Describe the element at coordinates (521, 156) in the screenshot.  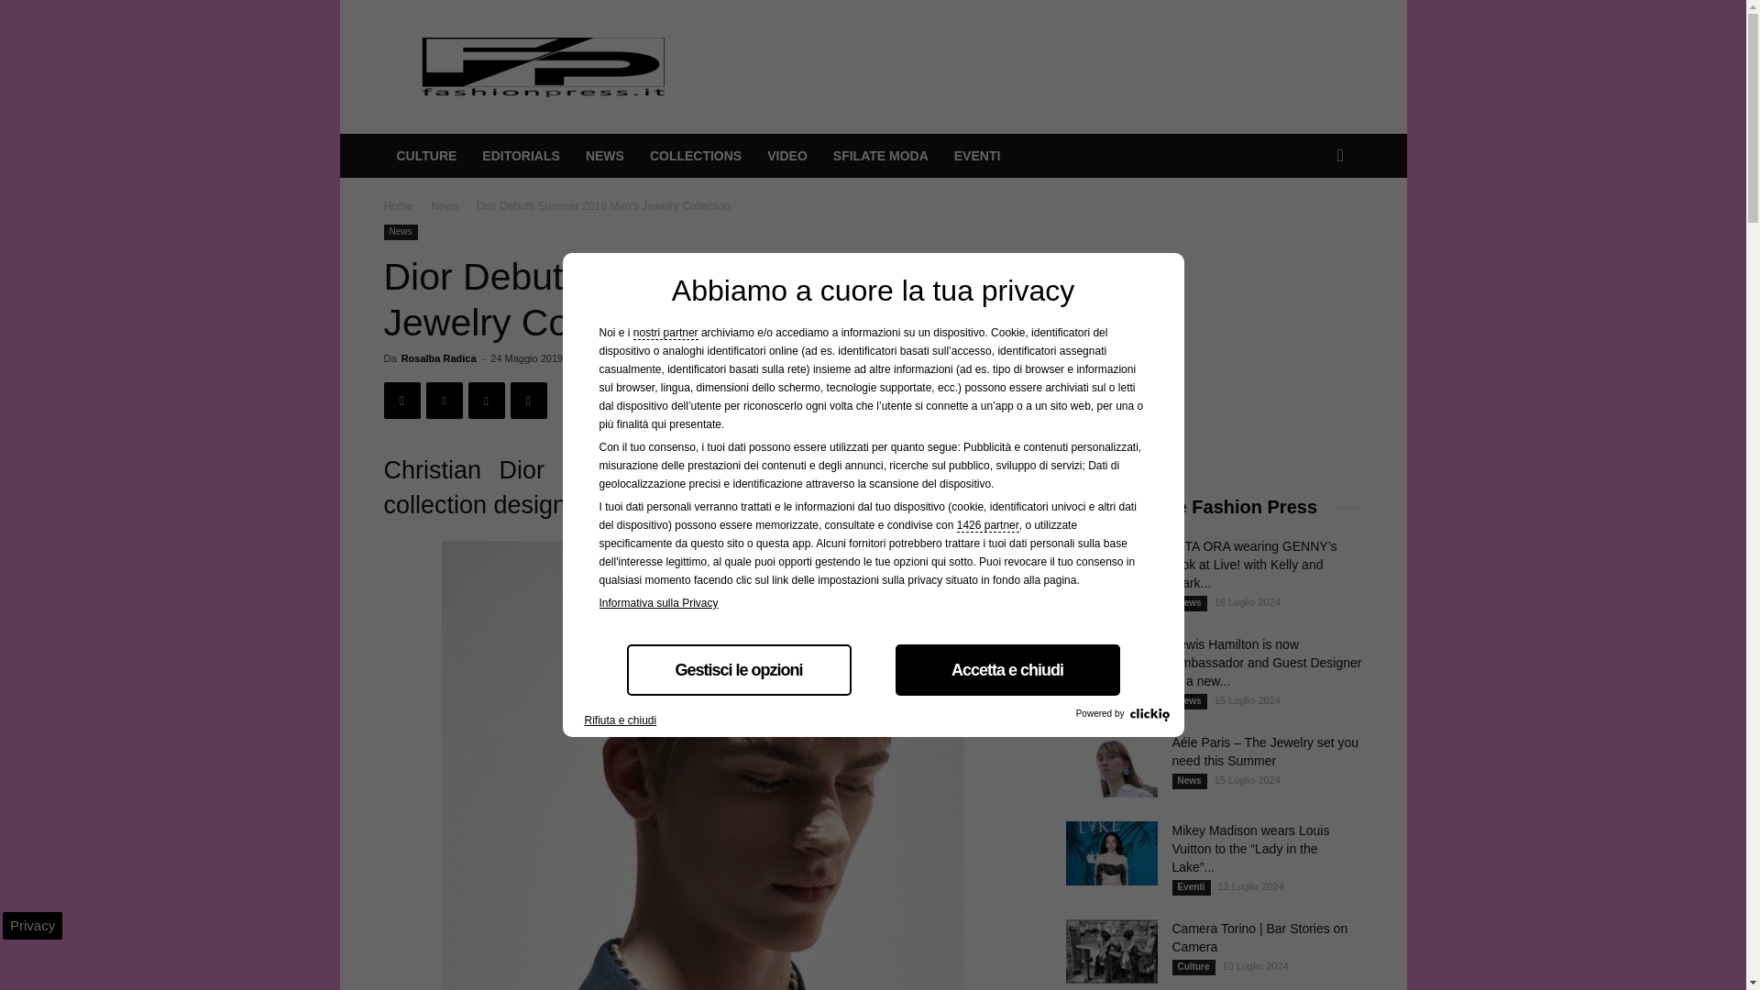
I see `EDITORIALS` at that location.